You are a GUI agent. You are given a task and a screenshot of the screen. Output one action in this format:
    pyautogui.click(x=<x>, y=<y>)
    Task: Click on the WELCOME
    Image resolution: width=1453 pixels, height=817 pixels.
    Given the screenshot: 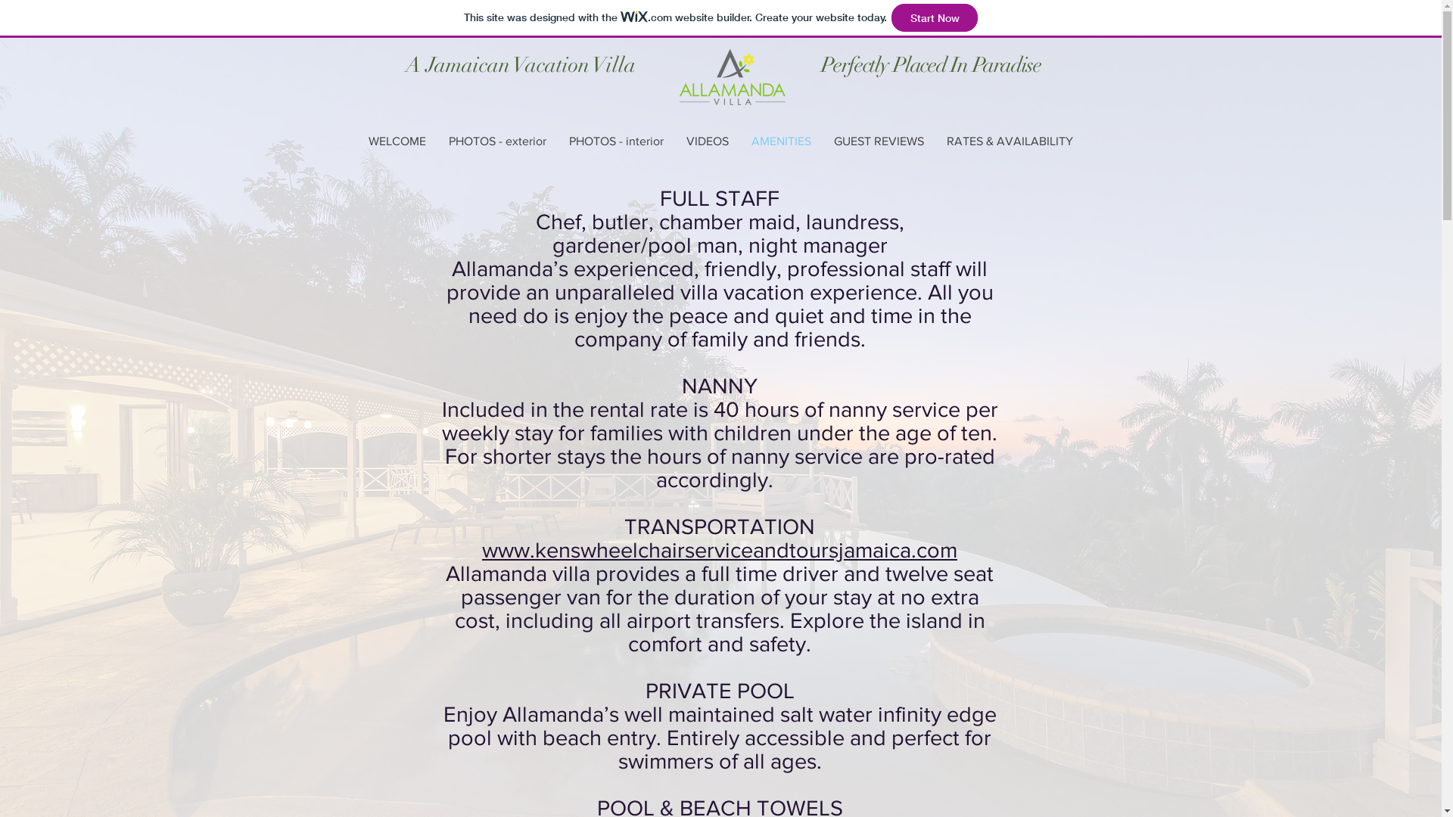 What is the action you would take?
    pyautogui.click(x=397, y=141)
    